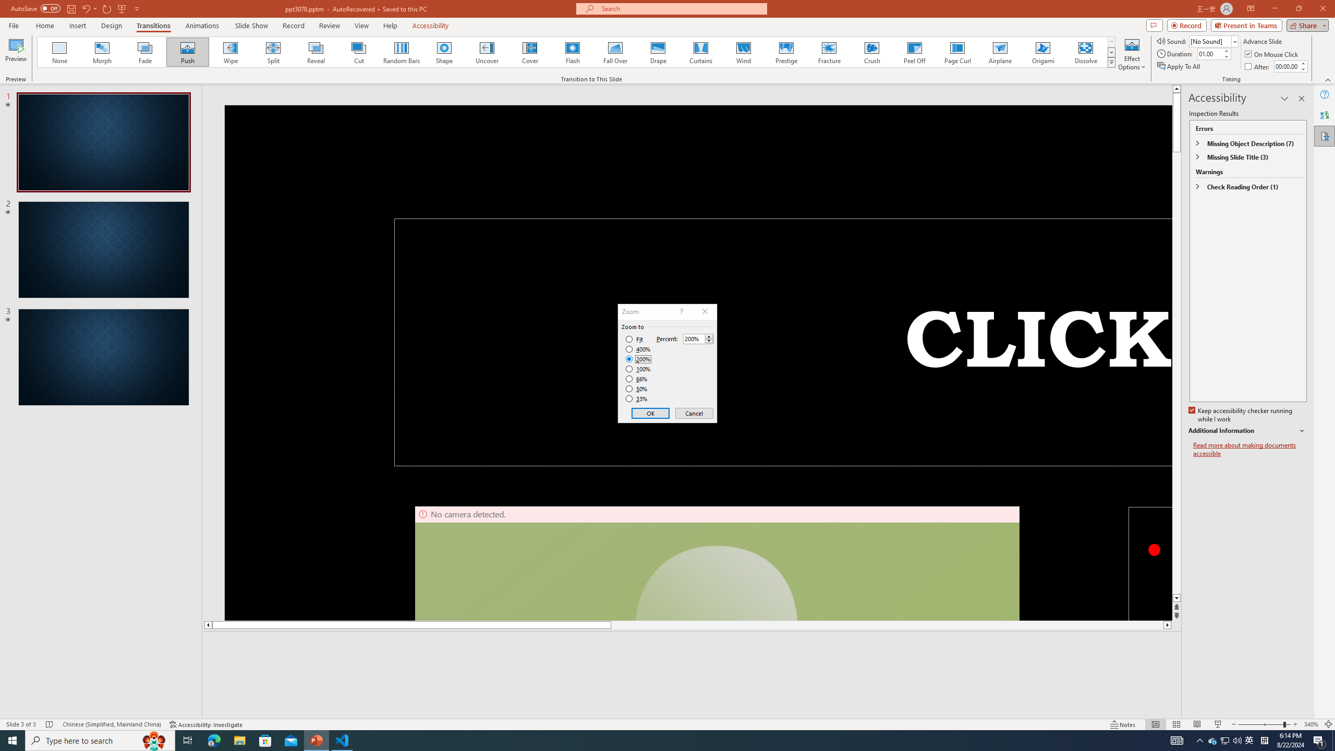 Image resolution: width=1335 pixels, height=751 pixels. Describe the element at coordinates (444, 52) in the screenshot. I see `Shape` at that location.